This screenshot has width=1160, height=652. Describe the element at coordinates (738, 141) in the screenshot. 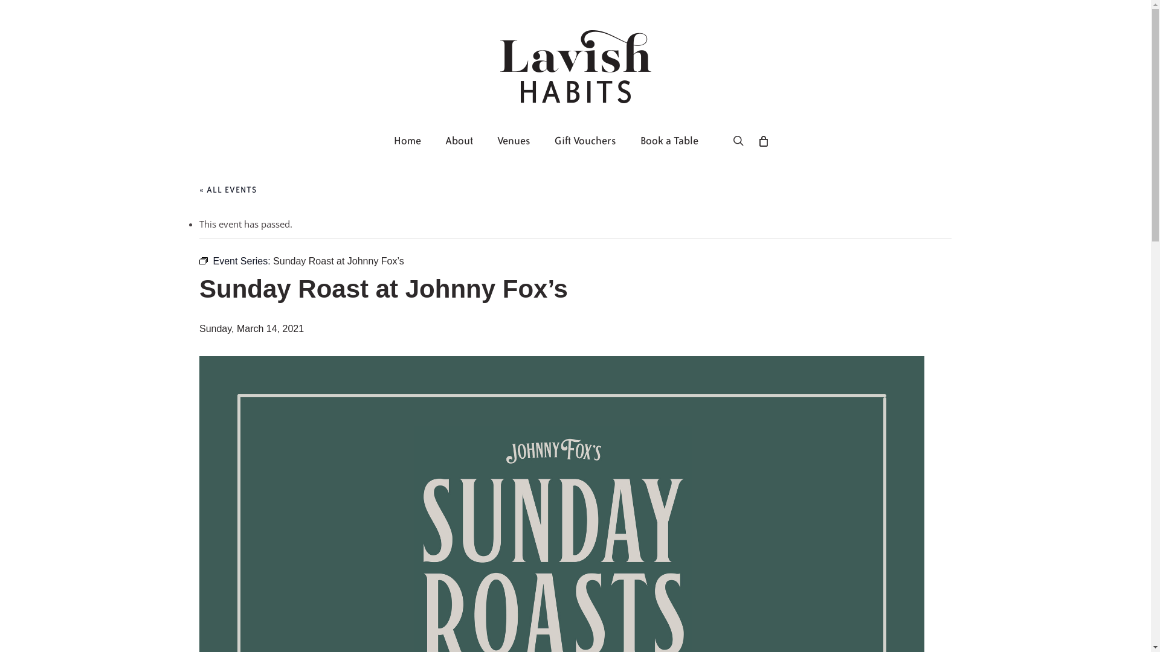

I see `search` at that location.